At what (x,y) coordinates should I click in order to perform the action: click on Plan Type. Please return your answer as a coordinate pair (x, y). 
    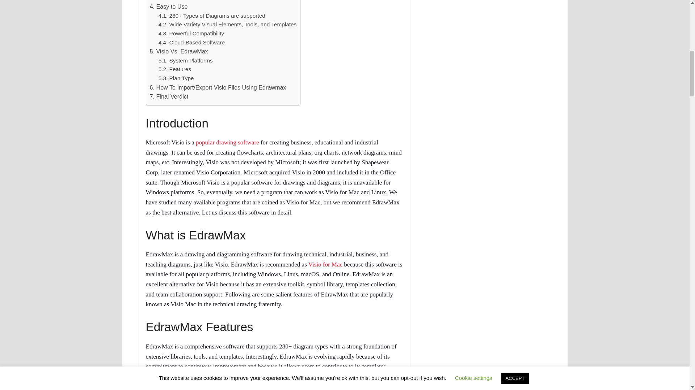
    Looking at the image, I should click on (176, 78).